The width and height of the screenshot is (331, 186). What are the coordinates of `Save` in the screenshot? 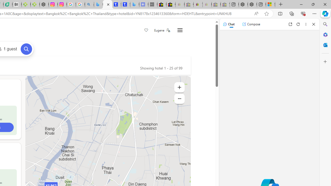 It's located at (146, 30).